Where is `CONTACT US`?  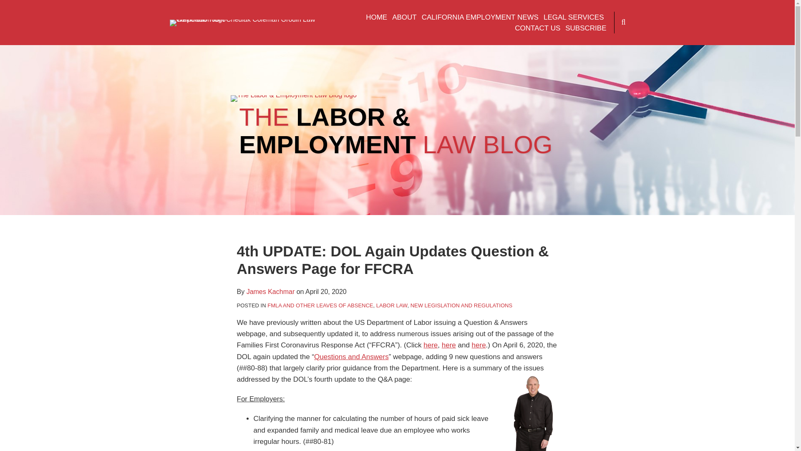 CONTACT US is located at coordinates (537, 28).